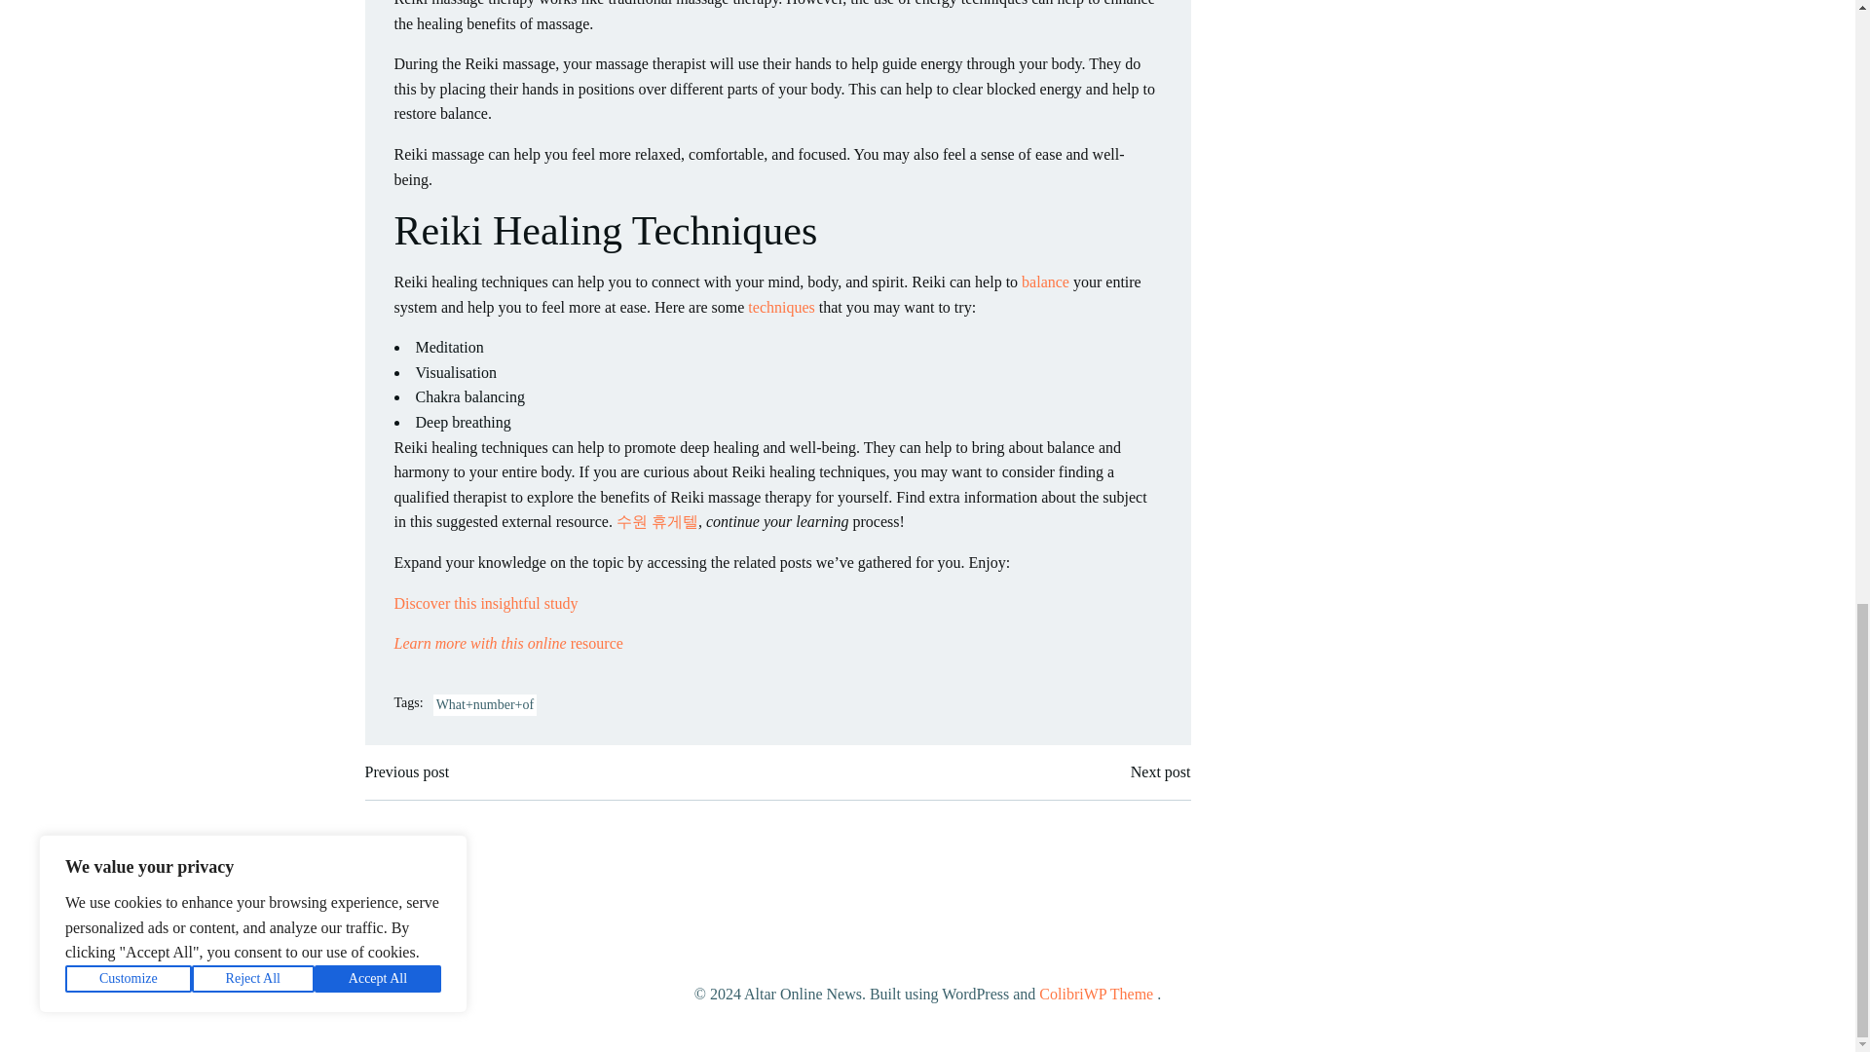 Image resolution: width=1870 pixels, height=1052 pixels. I want to click on balance, so click(1045, 282).